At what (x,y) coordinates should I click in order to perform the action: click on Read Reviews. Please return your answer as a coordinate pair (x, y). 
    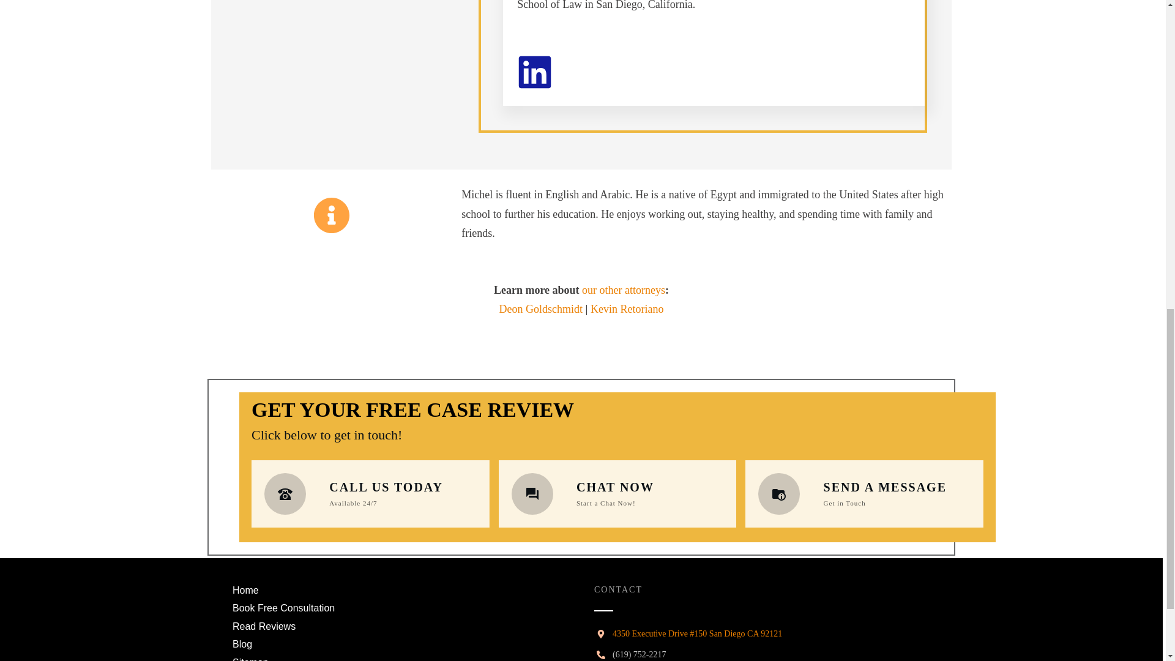
    Looking at the image, I should click on (264, 626).